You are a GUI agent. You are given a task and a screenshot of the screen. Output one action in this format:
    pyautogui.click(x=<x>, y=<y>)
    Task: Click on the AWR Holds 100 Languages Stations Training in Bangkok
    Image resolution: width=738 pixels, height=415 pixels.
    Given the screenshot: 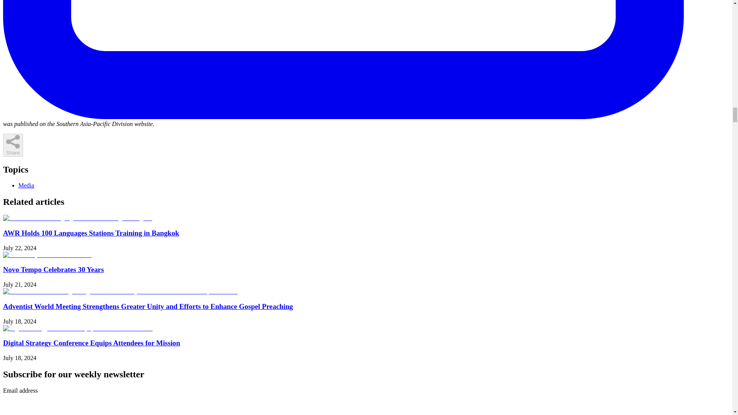 What is the action you would take?
    pyautogui.click(x=91, y=233)
    